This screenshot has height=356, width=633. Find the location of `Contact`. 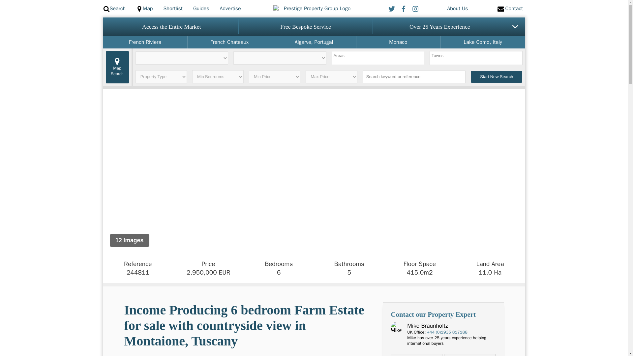

Contact is located at coordinates (508, 9).